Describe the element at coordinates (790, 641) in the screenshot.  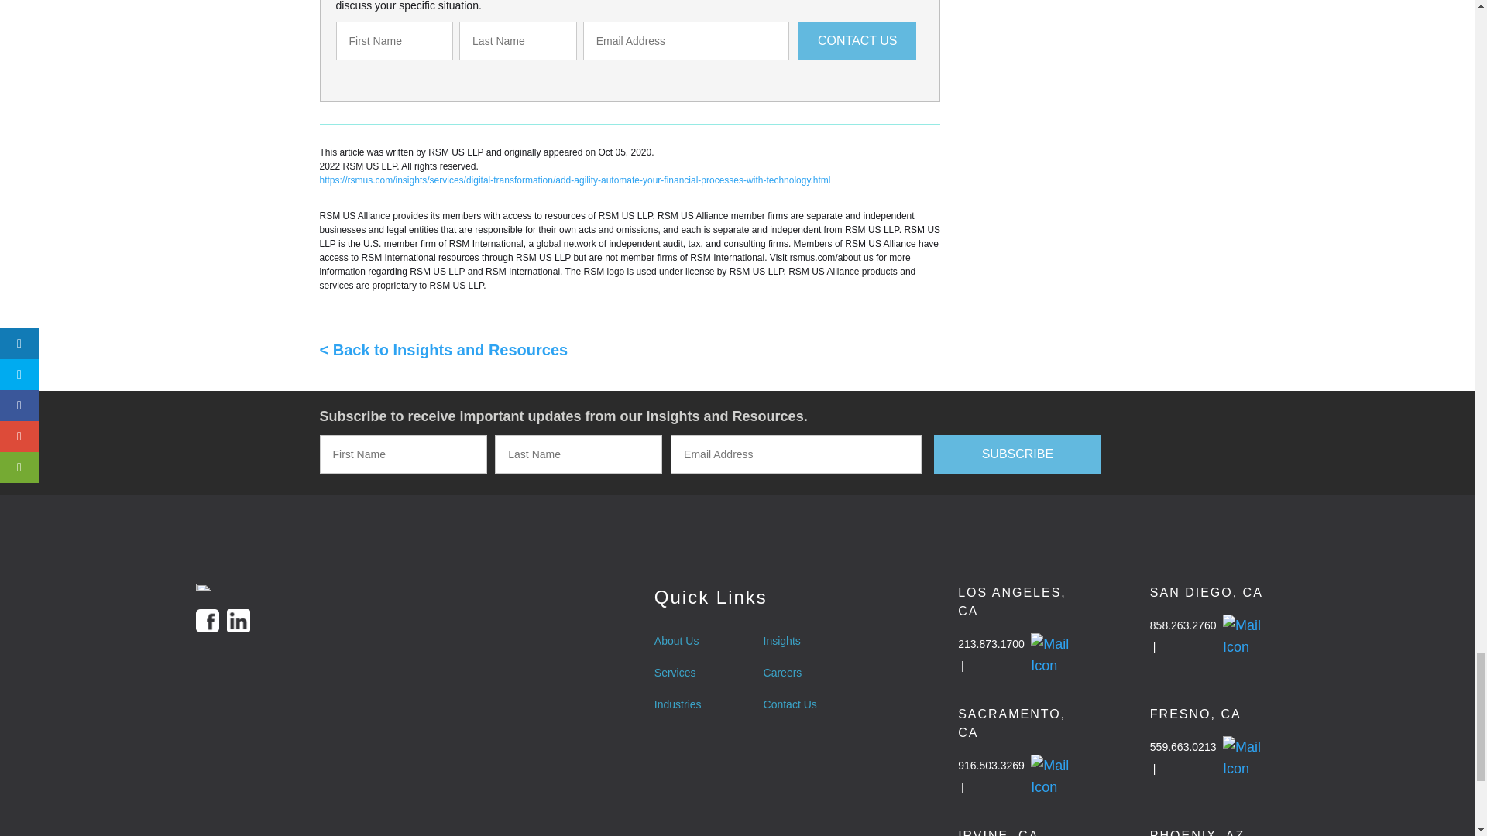
I see `Insights` at that location.